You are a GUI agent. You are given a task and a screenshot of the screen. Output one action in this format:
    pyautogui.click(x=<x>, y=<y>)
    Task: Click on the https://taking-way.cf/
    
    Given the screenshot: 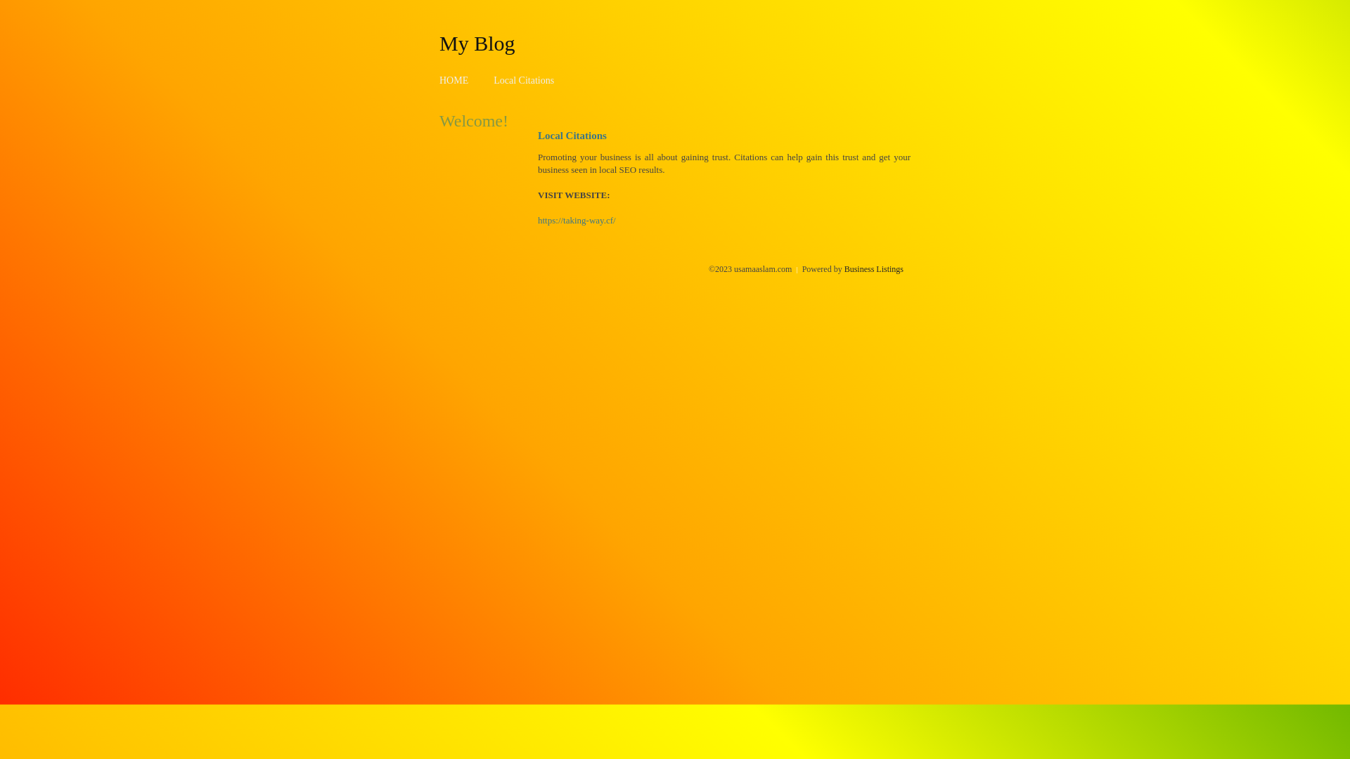 What is the action you would take?
    pyautogui.click(x=577, y=221)
    